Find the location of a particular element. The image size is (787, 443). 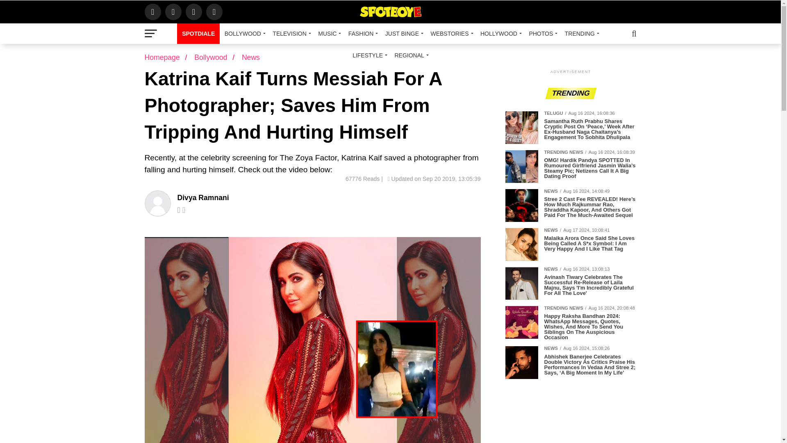

JUST BINGE is located at coordinates (403, 34).